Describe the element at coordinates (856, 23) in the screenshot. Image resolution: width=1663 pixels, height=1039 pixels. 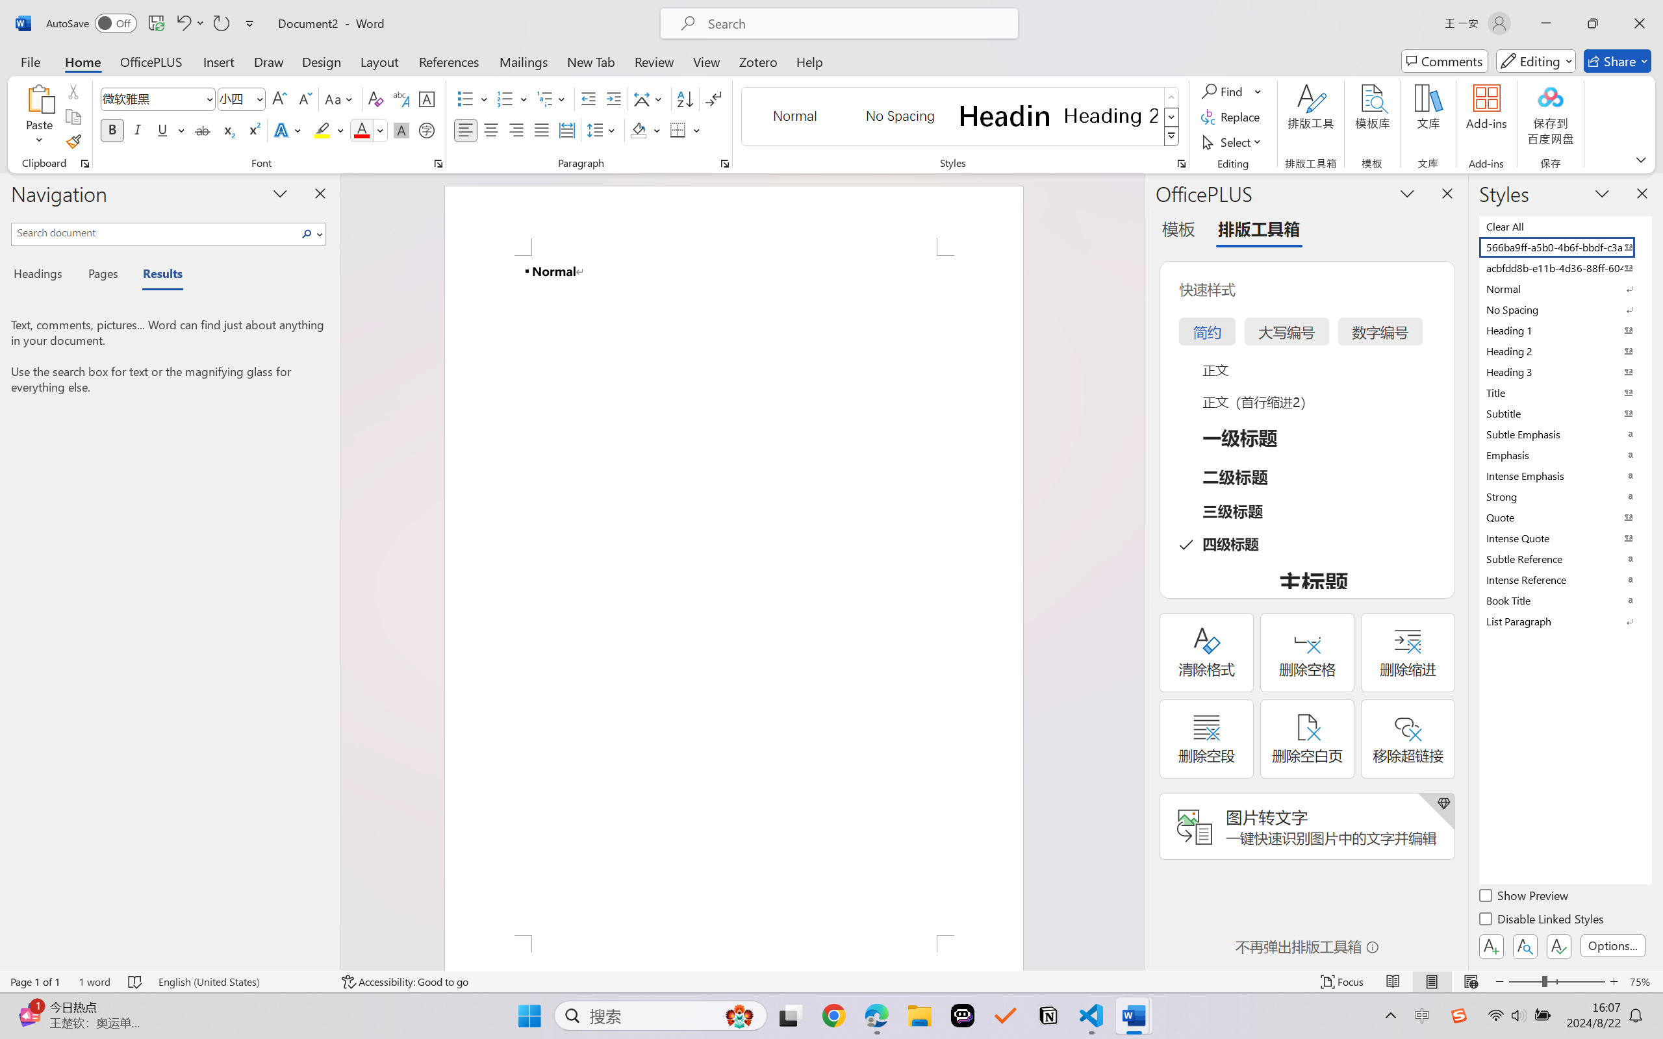
I see `Microsoft search` at that location.